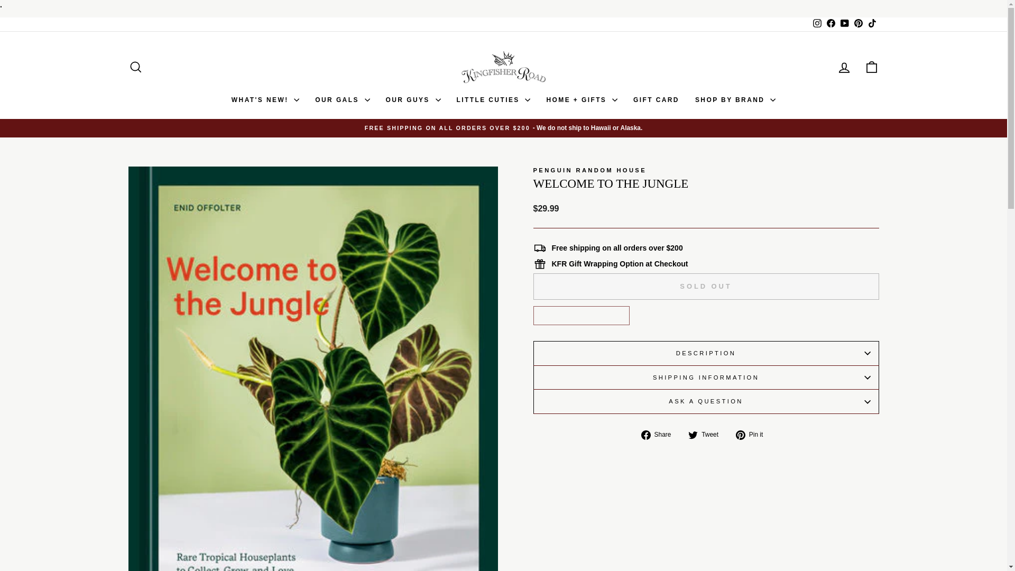 The height and width of the screenshot is (571, 1015). What do you see at coordinates (857, 24) in the screenshot?
I see `Kingfisher Road on Pinterest` at bounding box center [857, 24].